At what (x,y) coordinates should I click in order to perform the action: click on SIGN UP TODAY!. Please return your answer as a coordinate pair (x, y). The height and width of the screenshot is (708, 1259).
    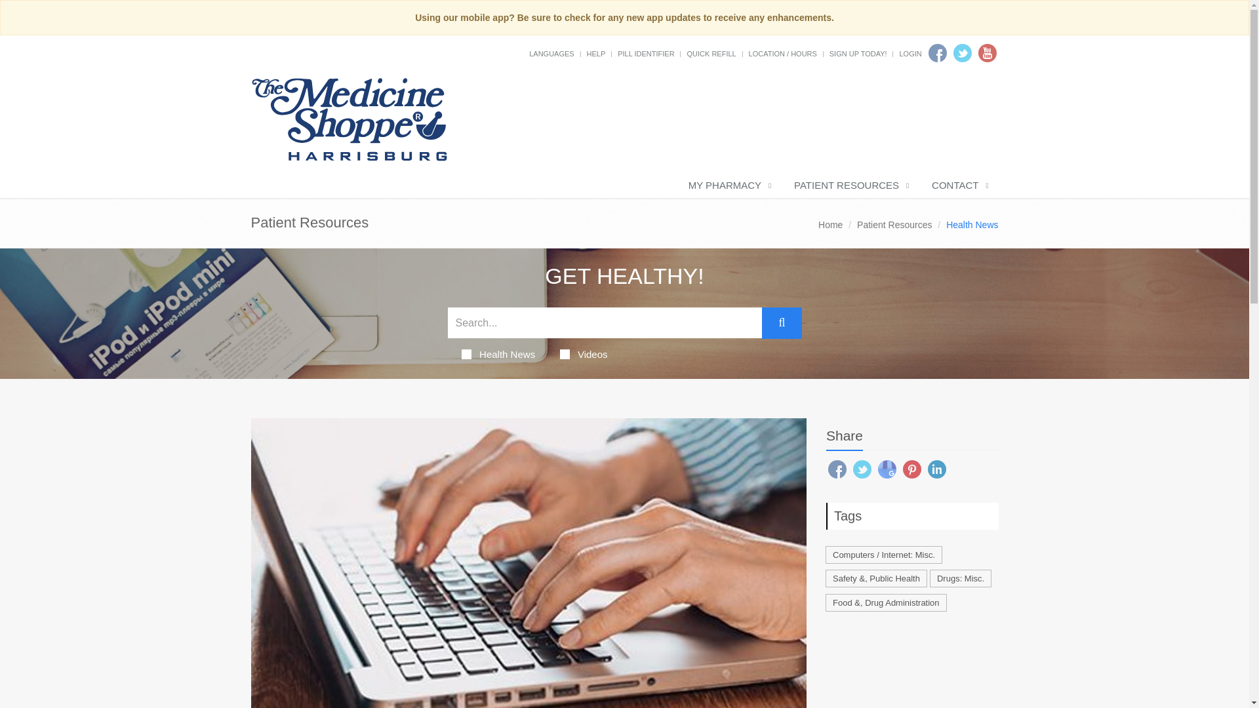
    Looking at the image, I should click on (858, 53).